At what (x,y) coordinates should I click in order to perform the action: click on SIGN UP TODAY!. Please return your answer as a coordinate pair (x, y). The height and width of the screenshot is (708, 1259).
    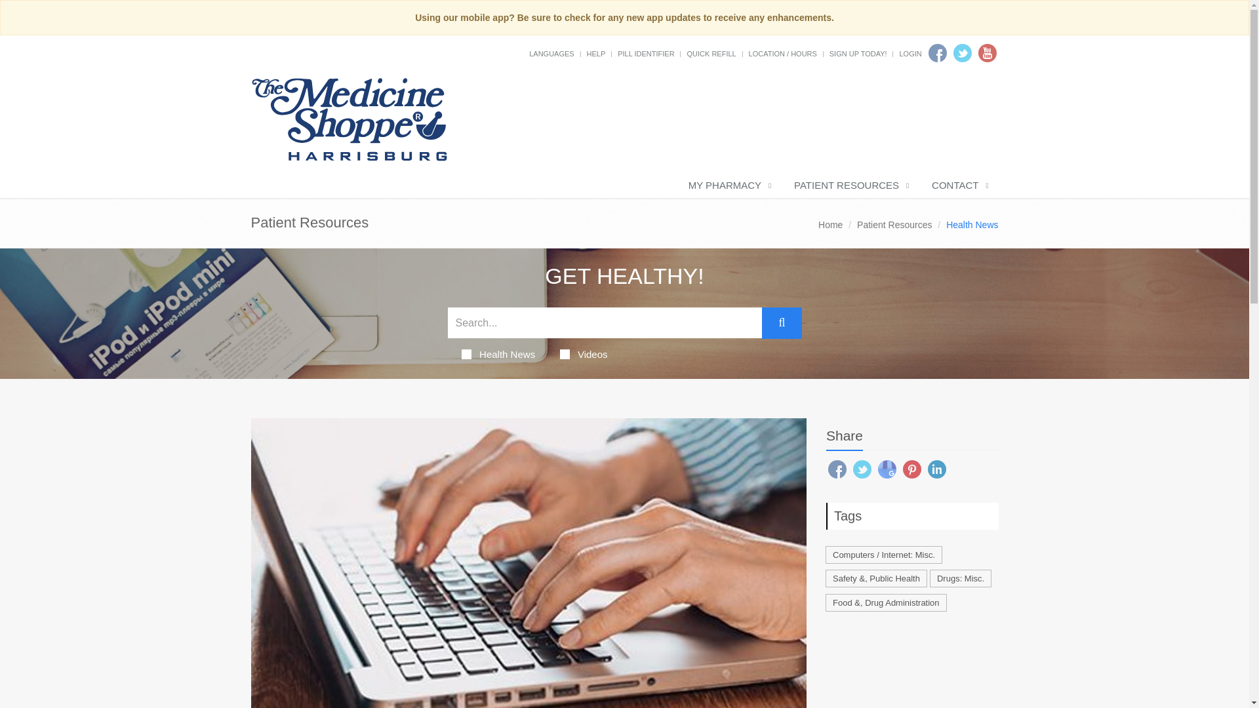
    Looking at the image, I should click on (858, 53).